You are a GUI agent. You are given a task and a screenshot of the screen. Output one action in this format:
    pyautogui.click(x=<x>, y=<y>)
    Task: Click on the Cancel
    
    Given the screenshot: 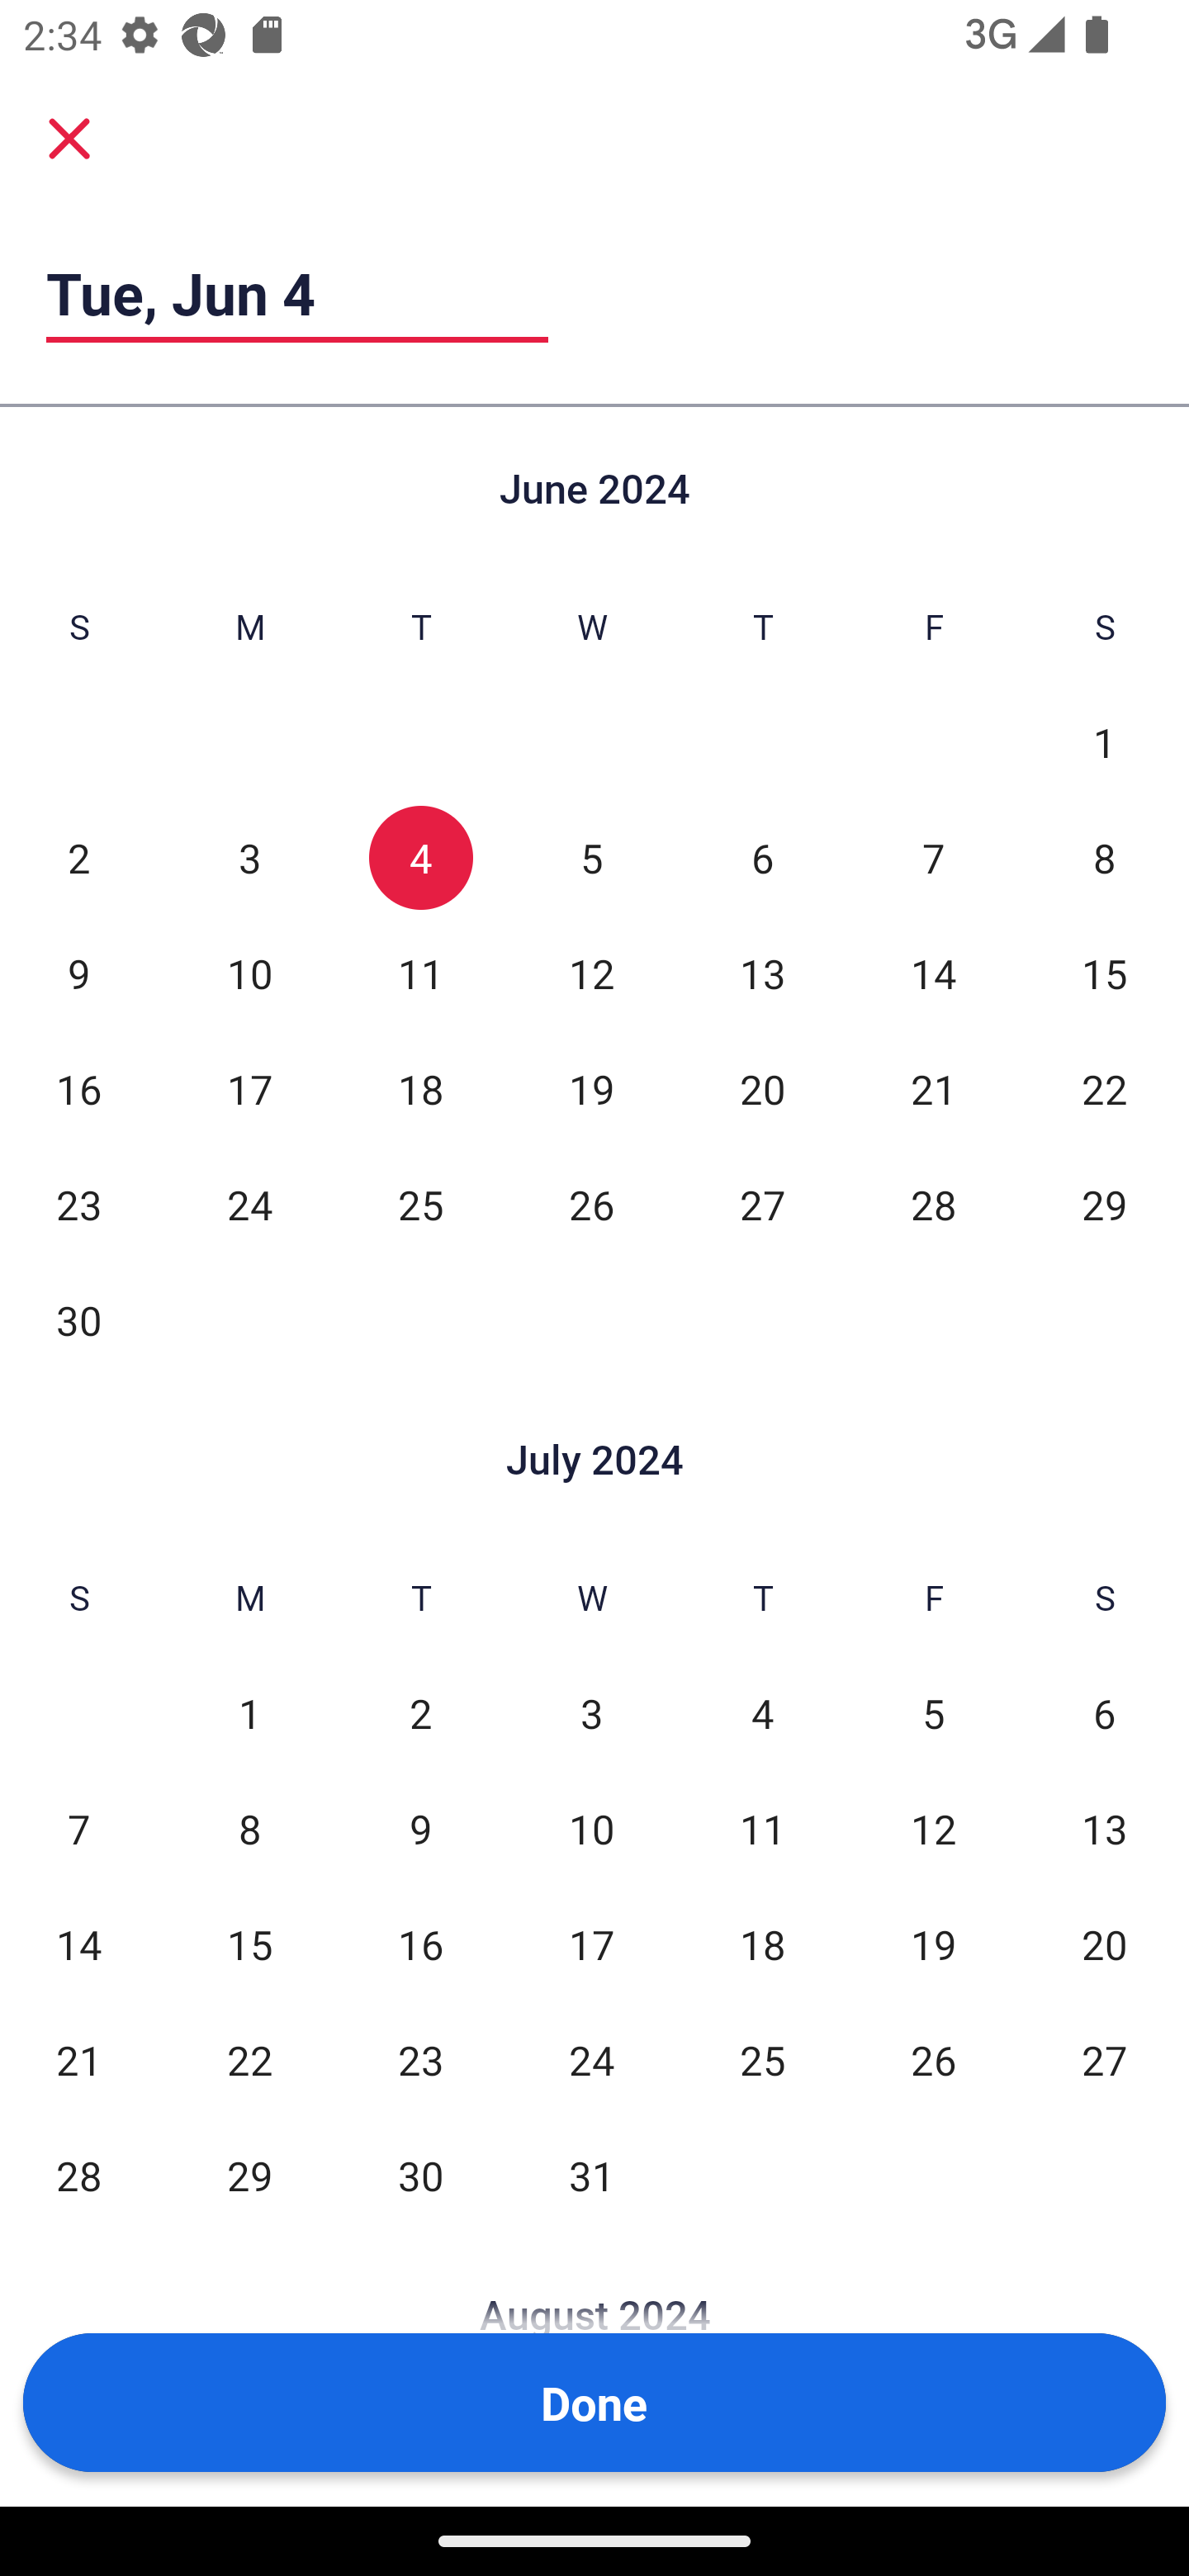 What is the action you would take?
    pyautogui.click(x=69, y=137)
    